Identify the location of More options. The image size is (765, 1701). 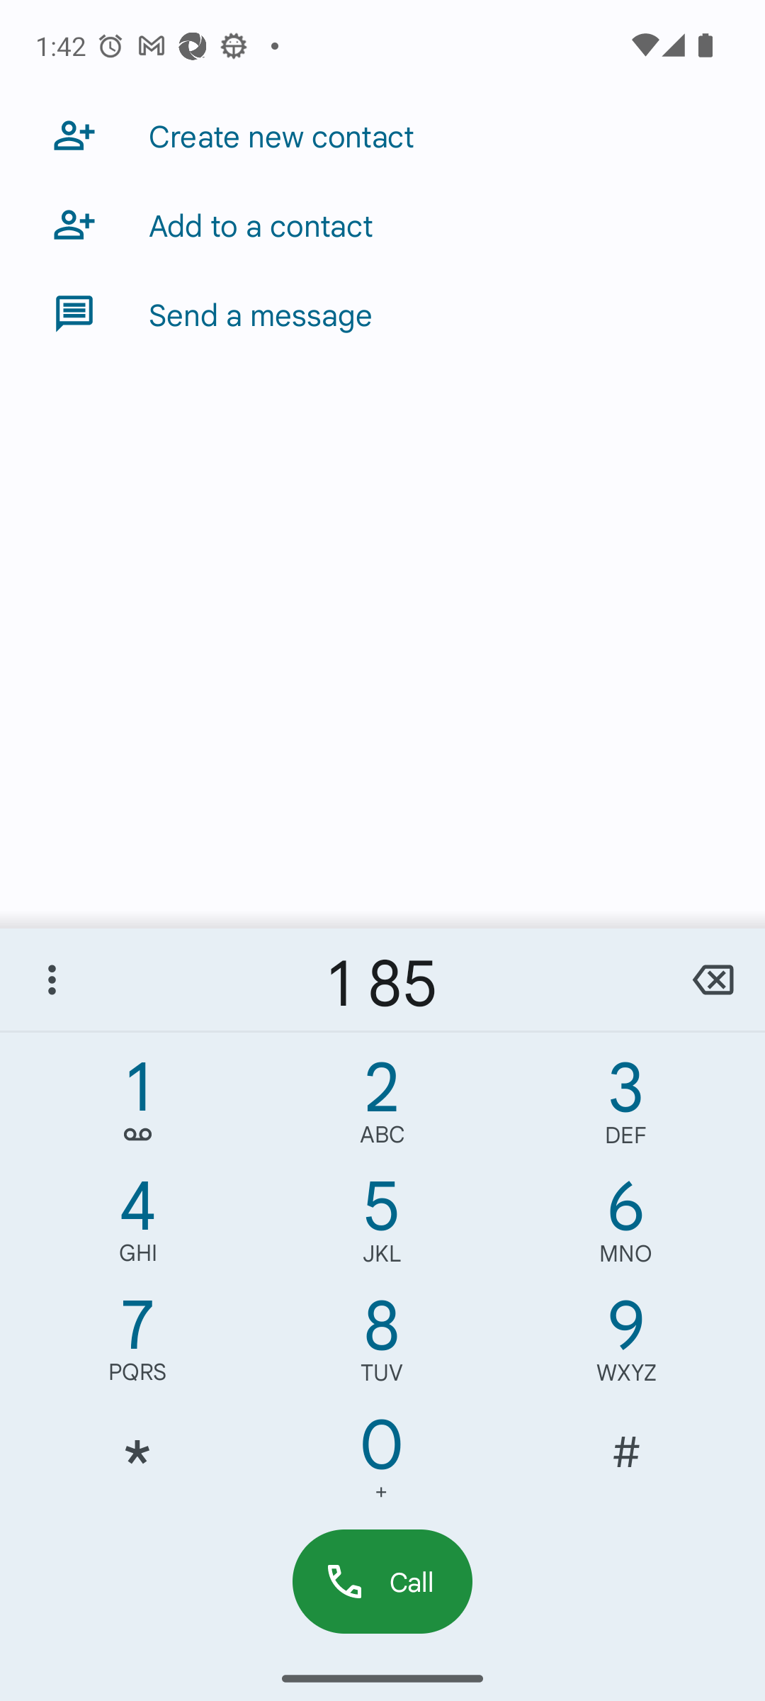
(52, 979).